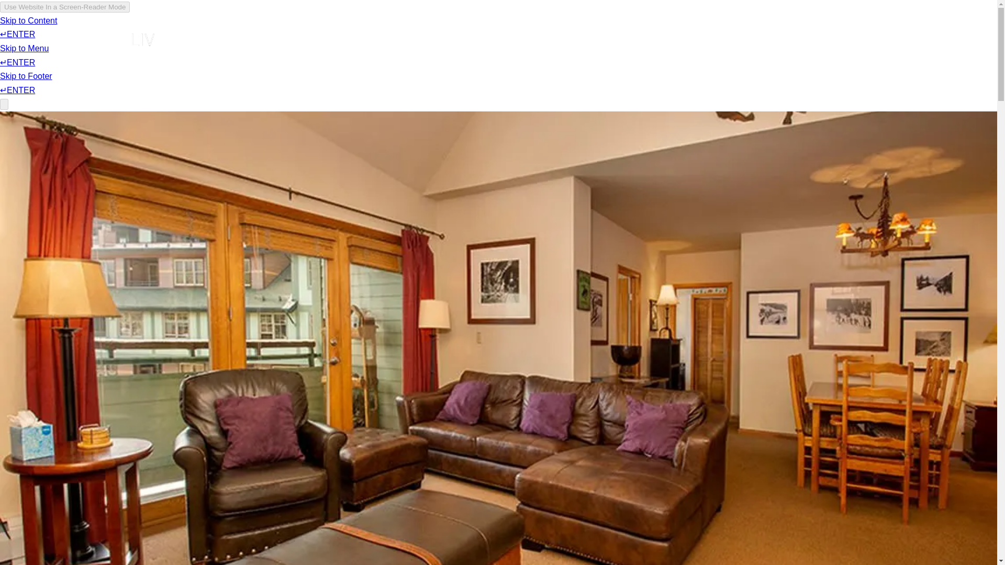 The width and height of the screenshot is (1005, 565). What do you see at coordinates (514, 39) in the screenshot?
I see `LOCAL MARKET REPORTS` at bounding box center [514, 39].